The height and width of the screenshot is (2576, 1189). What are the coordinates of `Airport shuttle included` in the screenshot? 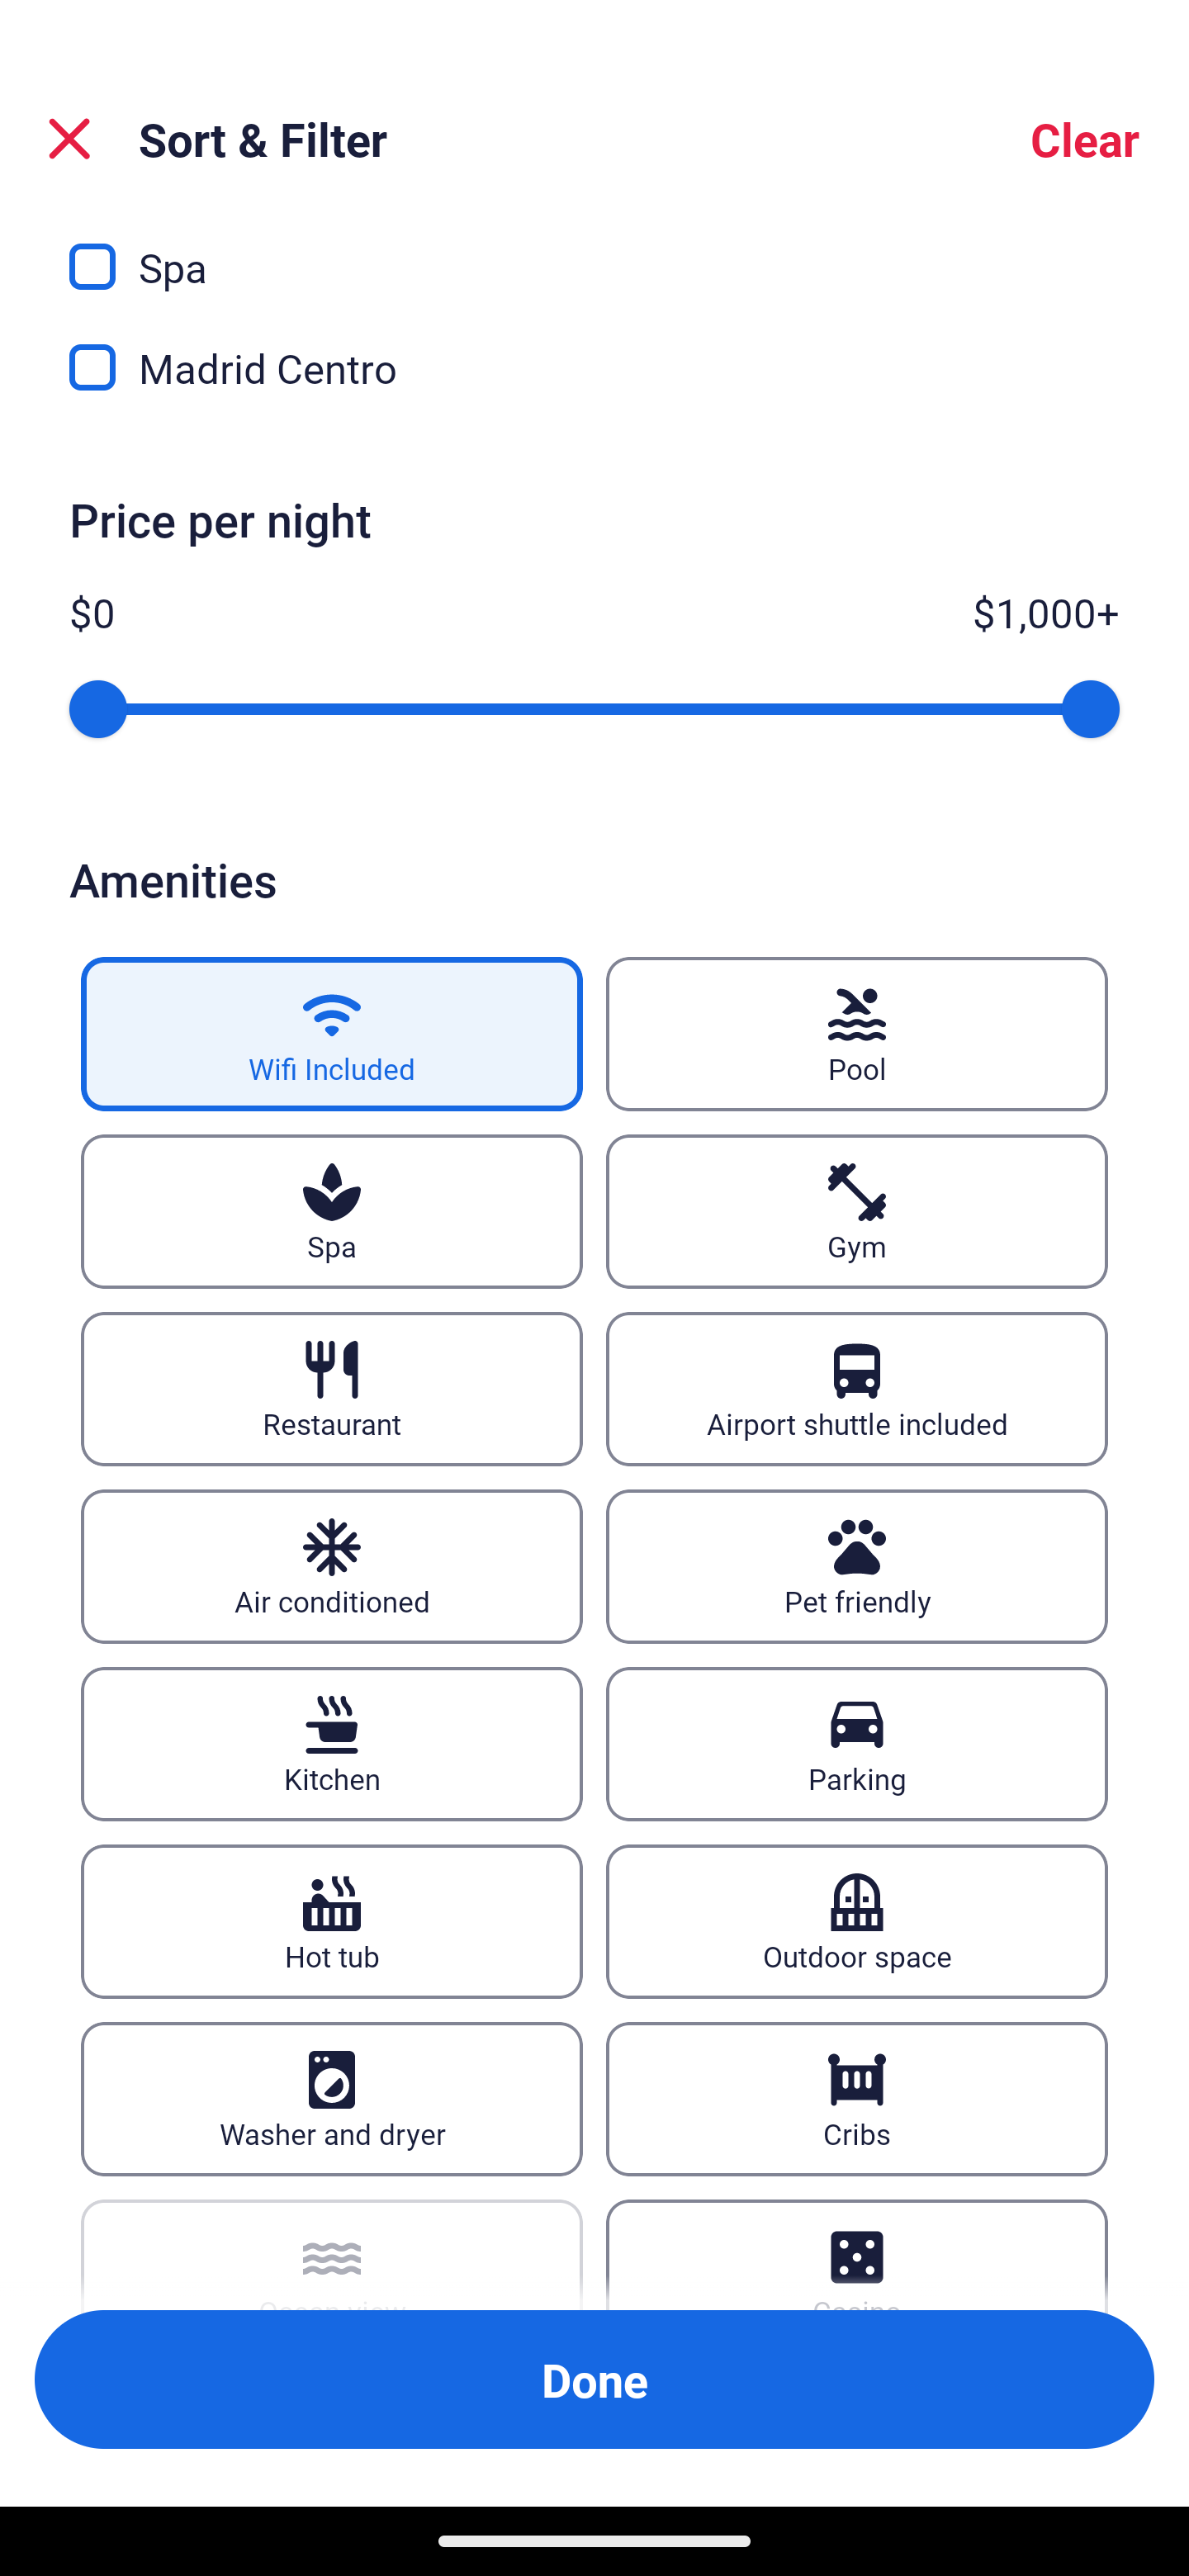 It's located at (857, 1389).